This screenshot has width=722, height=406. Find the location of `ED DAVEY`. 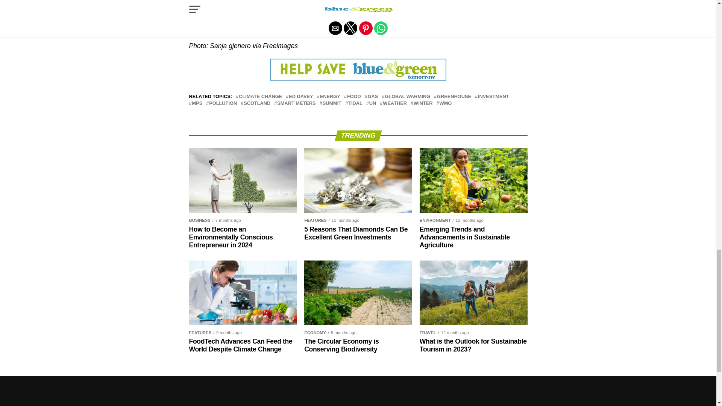

ED DAVEY is located at coordinates (301, 96).